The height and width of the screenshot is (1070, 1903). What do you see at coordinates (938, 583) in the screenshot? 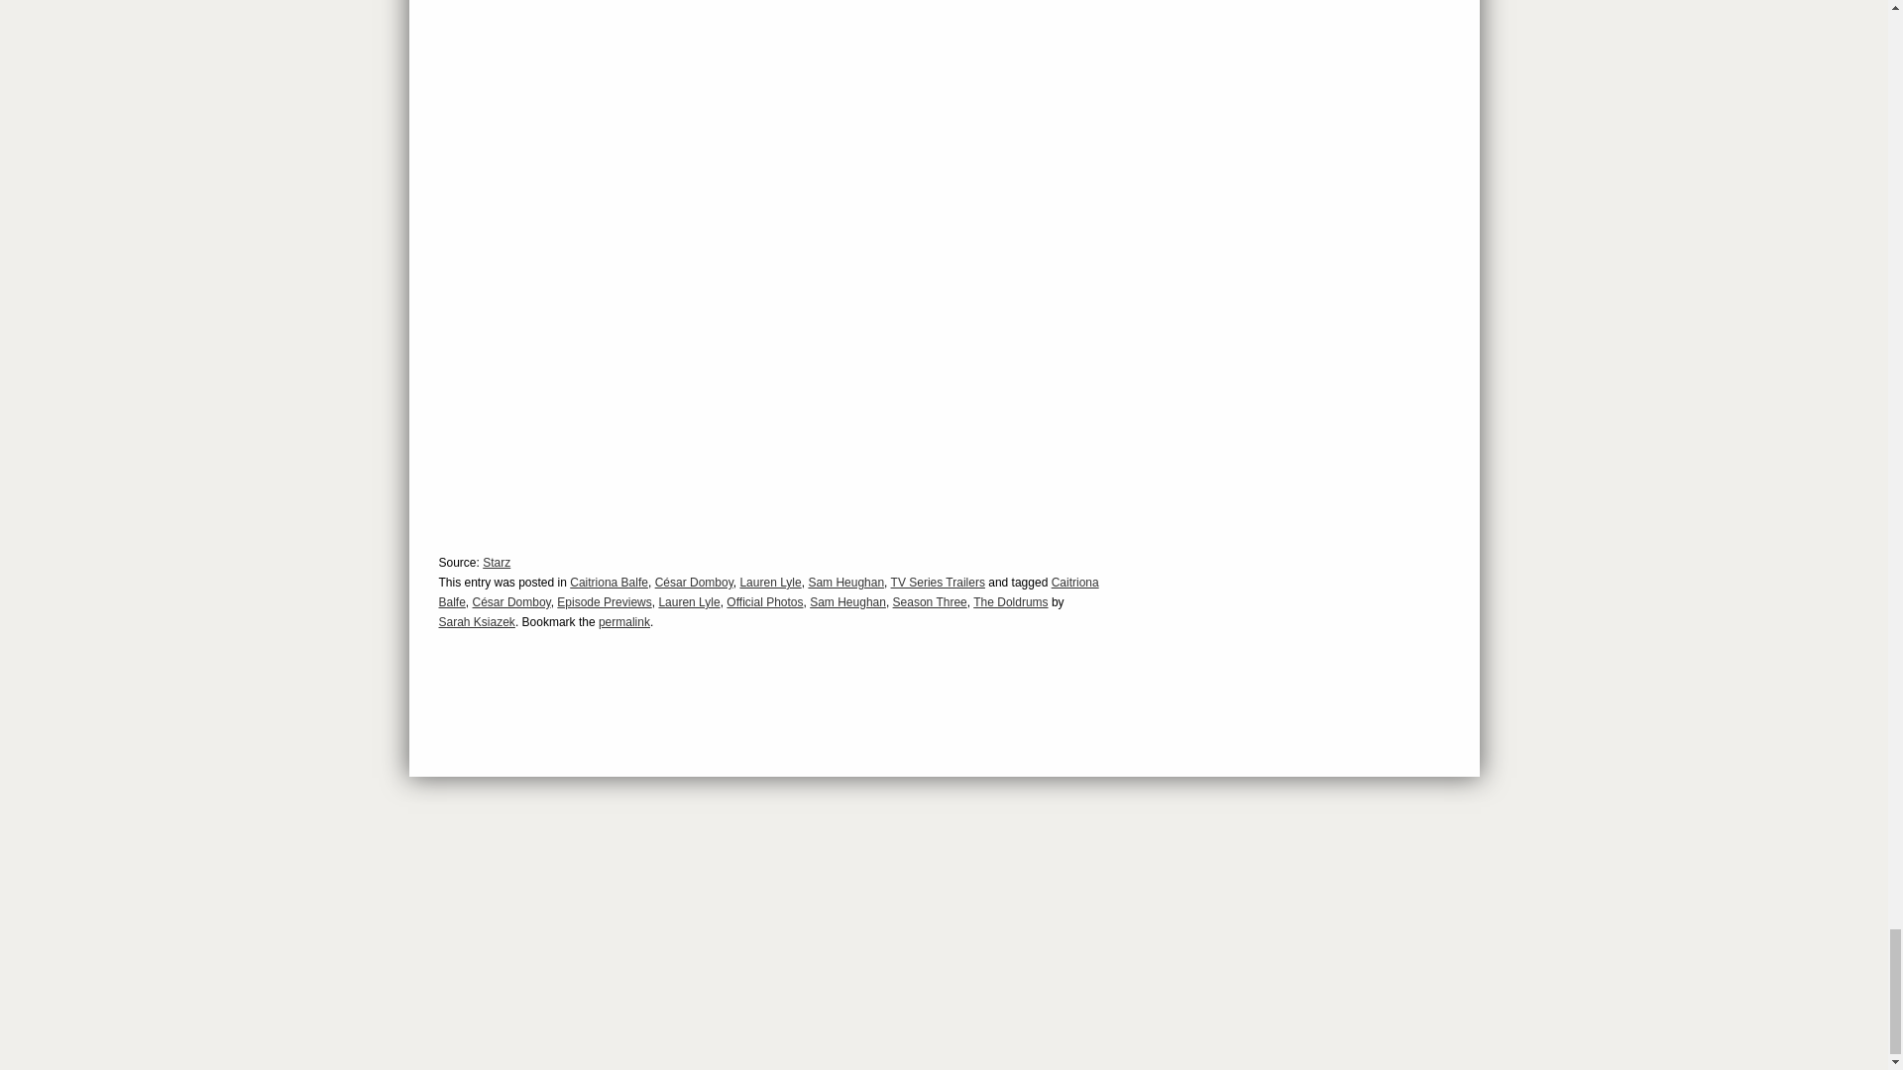
I see `TV Series Trailers` at bounding box center [938, 583].